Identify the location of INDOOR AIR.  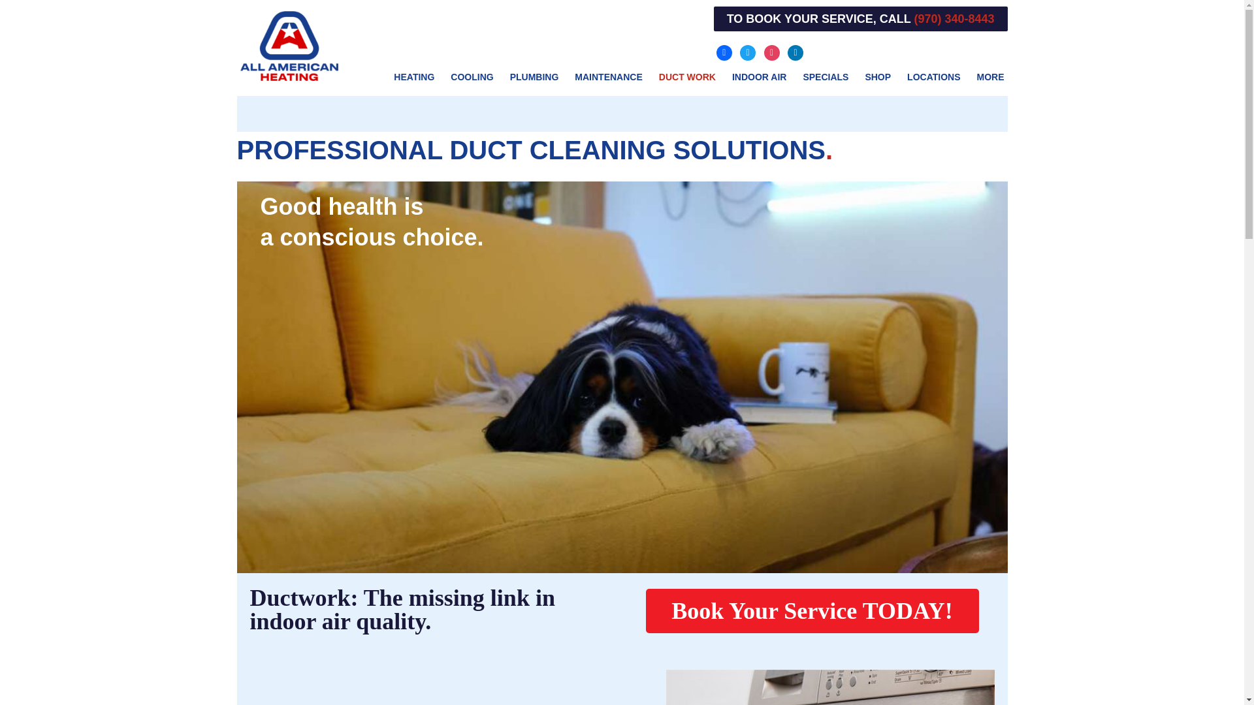
(759, 76).